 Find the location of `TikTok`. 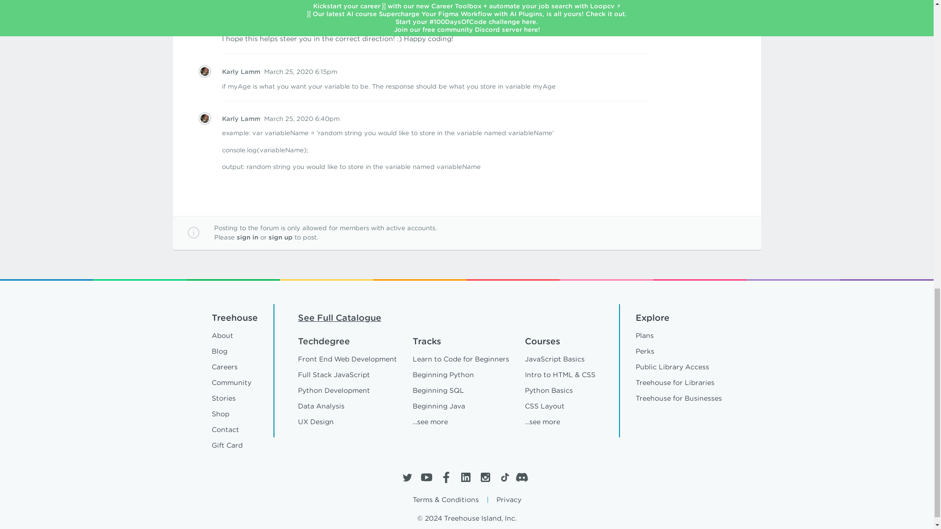

TikTok is located at coordinates (504, 477).